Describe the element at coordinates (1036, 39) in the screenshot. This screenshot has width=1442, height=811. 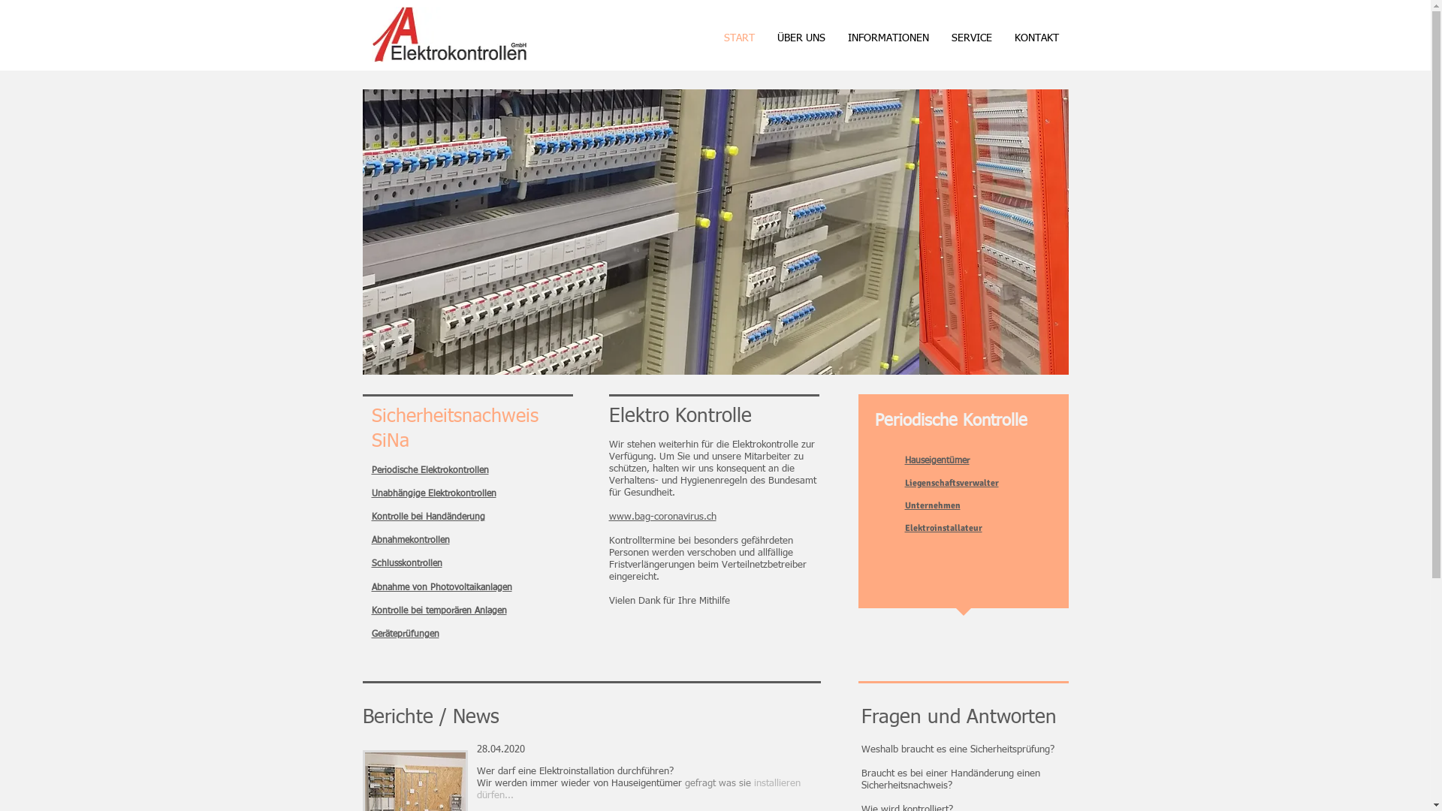
I see `KONTAKT` at that location.